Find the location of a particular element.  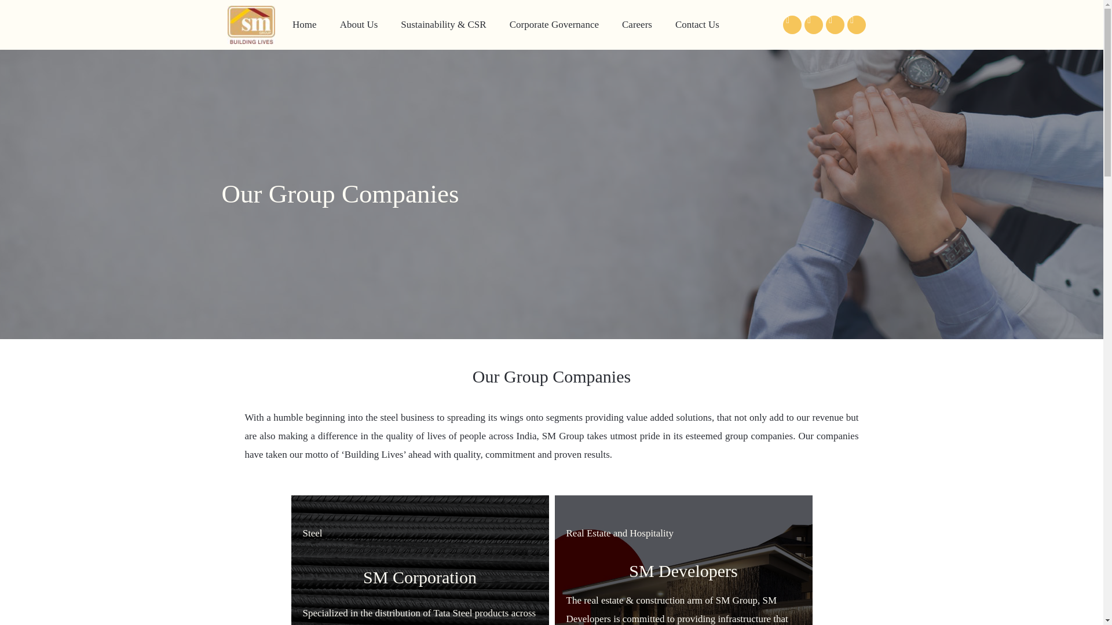

Contact Us is located at coordinates (697, 25).